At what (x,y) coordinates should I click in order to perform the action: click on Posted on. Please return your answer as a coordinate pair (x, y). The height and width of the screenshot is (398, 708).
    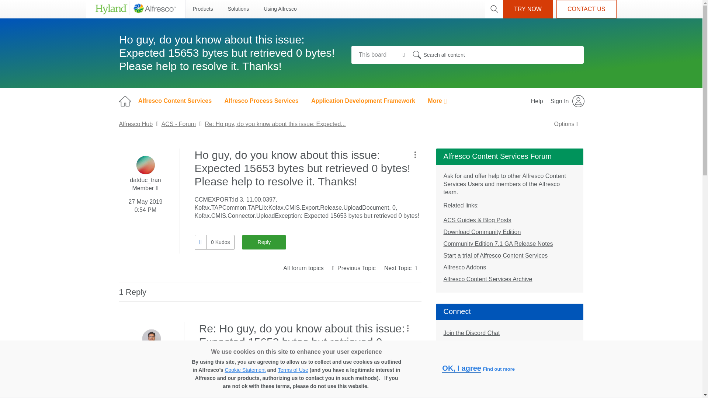
    Looking at the image, I should click on (145, 204).